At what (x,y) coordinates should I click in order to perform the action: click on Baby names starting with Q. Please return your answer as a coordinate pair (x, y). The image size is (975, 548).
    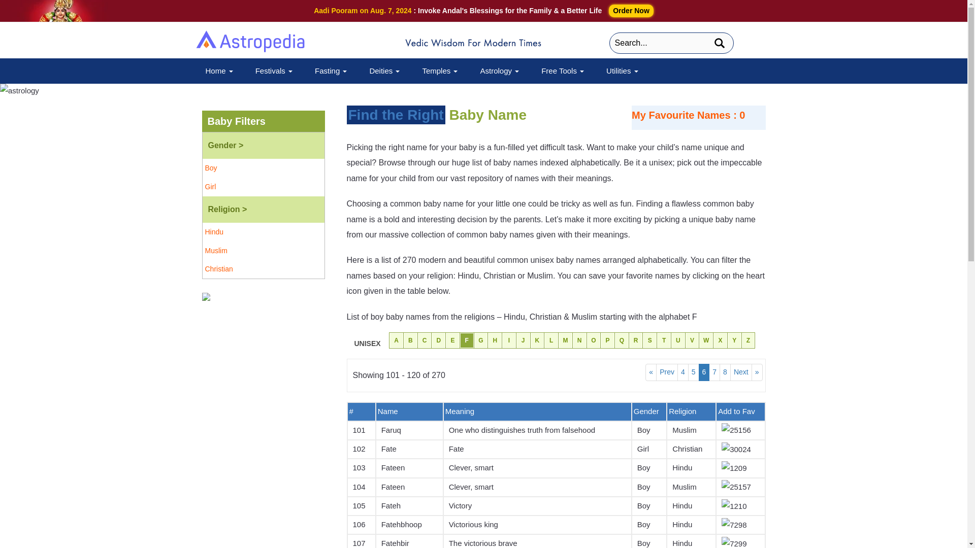
    Looking at the image, I should click on (622, 340).